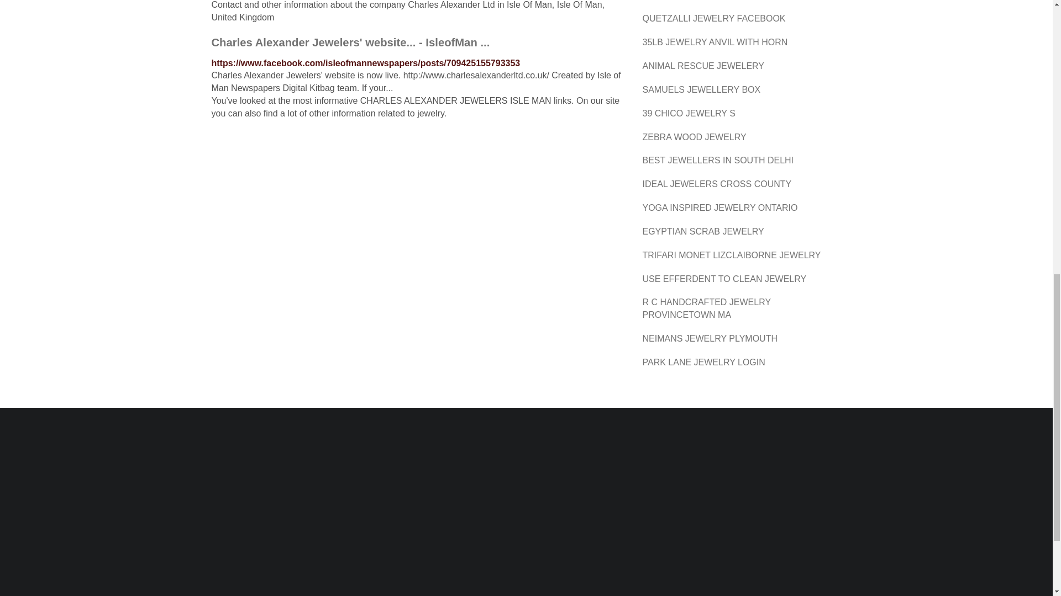 The width and height of the screenshot is (1061, 596). What do you see at coordinates (350, 42) in the screenshot?
I see `Charles Alexander Jewelers' website... - IsleofMan ...` at bounding box center [350, 42].